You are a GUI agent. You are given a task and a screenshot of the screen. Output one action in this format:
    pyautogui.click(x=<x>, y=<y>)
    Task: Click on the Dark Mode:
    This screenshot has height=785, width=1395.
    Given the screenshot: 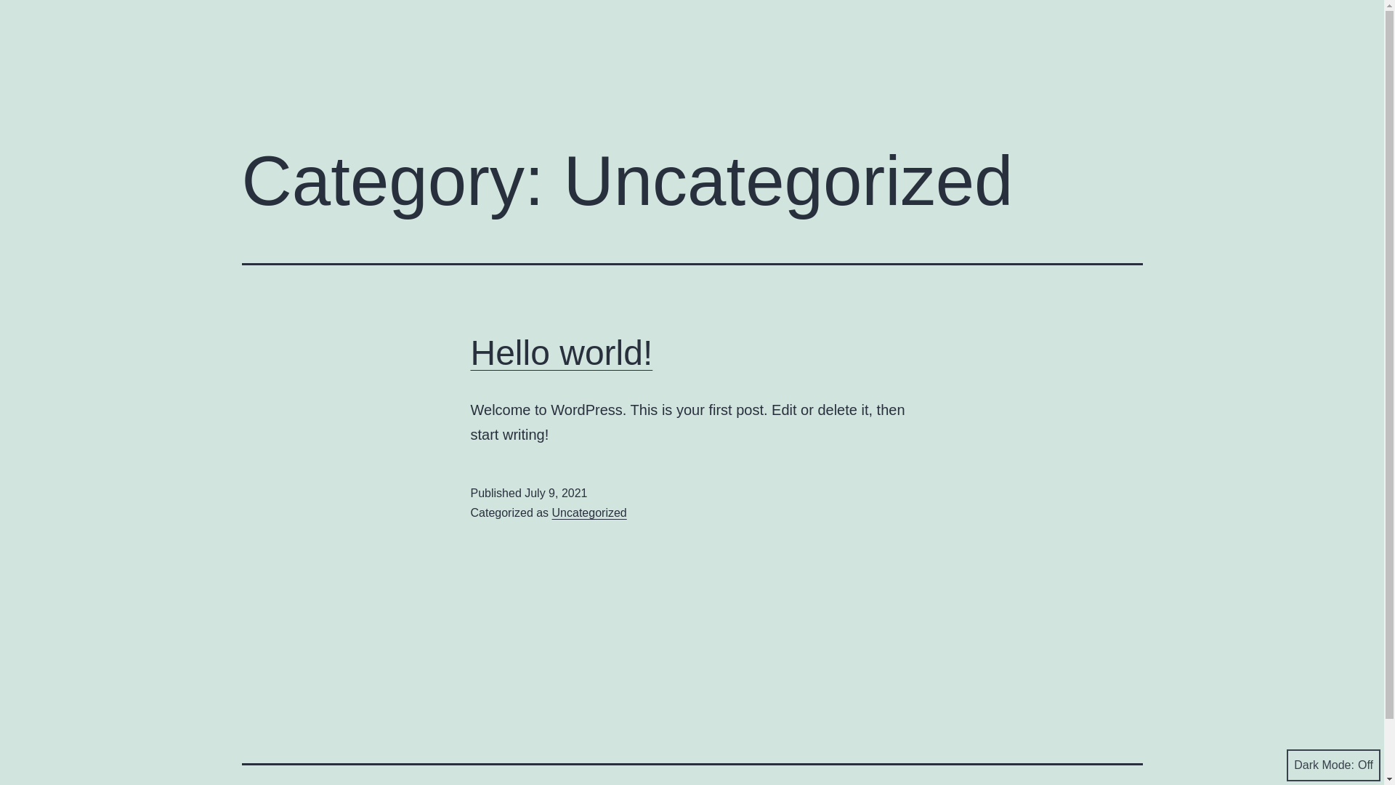 What is the action you would take?
    pyautogui.click(x=1334, y=765)
    